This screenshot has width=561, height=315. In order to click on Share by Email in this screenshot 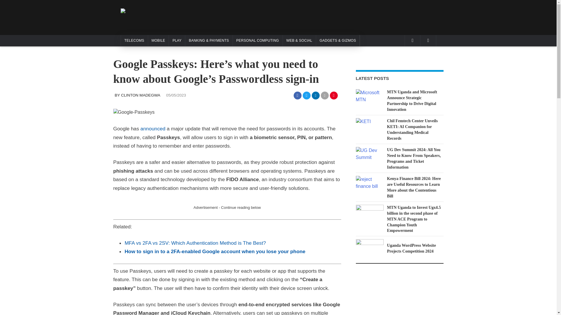, I will do `click(325, 96)`.